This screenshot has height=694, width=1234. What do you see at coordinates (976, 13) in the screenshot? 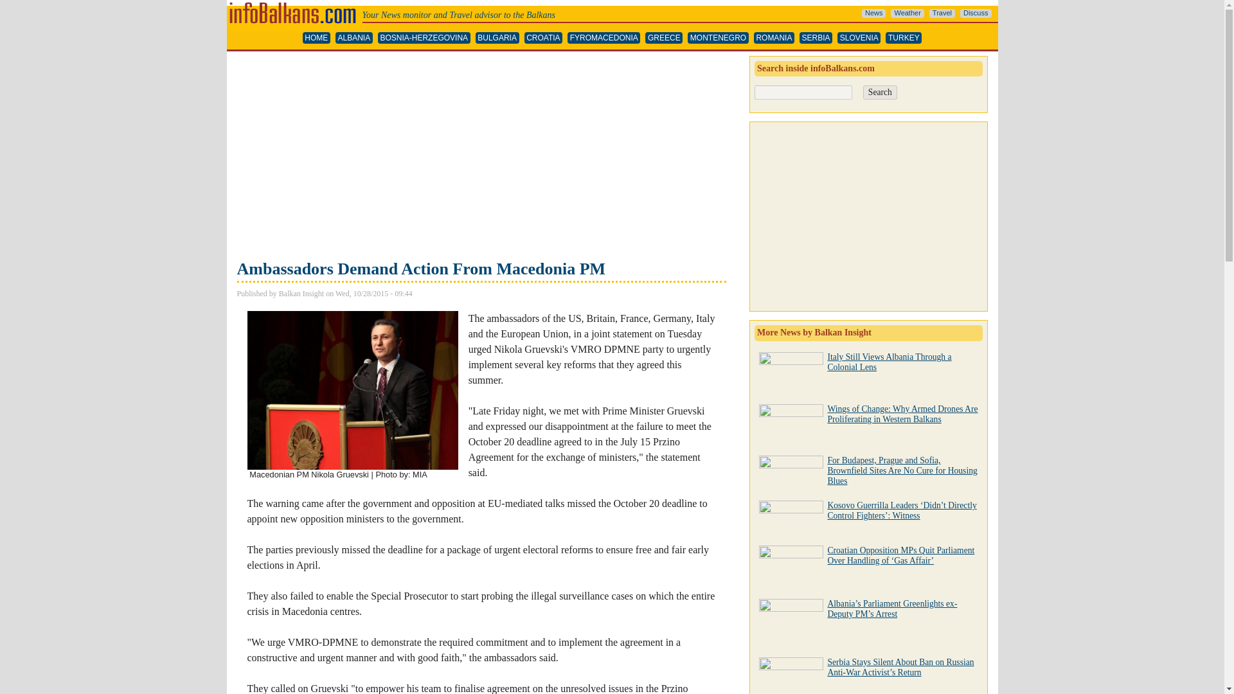
I see `Discuss` at bounding box center [976, 13].